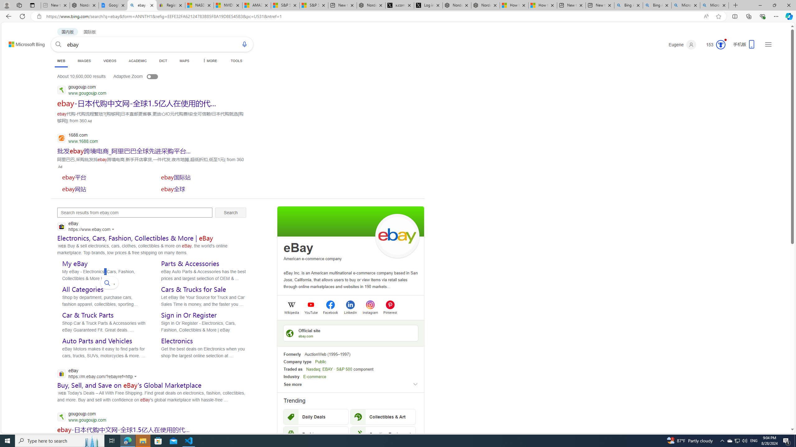 This screenshot has width=796, height=447. I want to click on Global web icon, so click(61, 374).